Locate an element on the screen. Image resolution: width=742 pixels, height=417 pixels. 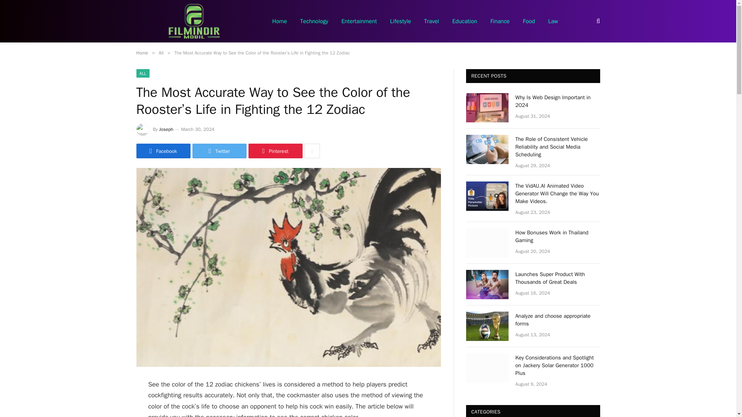
Education is located at coordinates (465, 21).